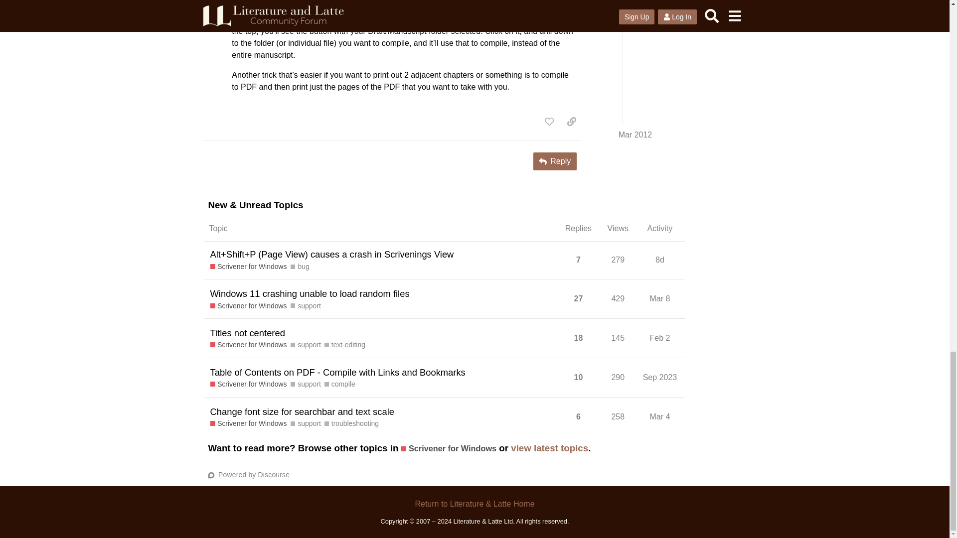 The width and height of the screenshot is (957, 538). Describe the element at coordinates (555, 161) in the screenshot. I see `Reply` at that location.